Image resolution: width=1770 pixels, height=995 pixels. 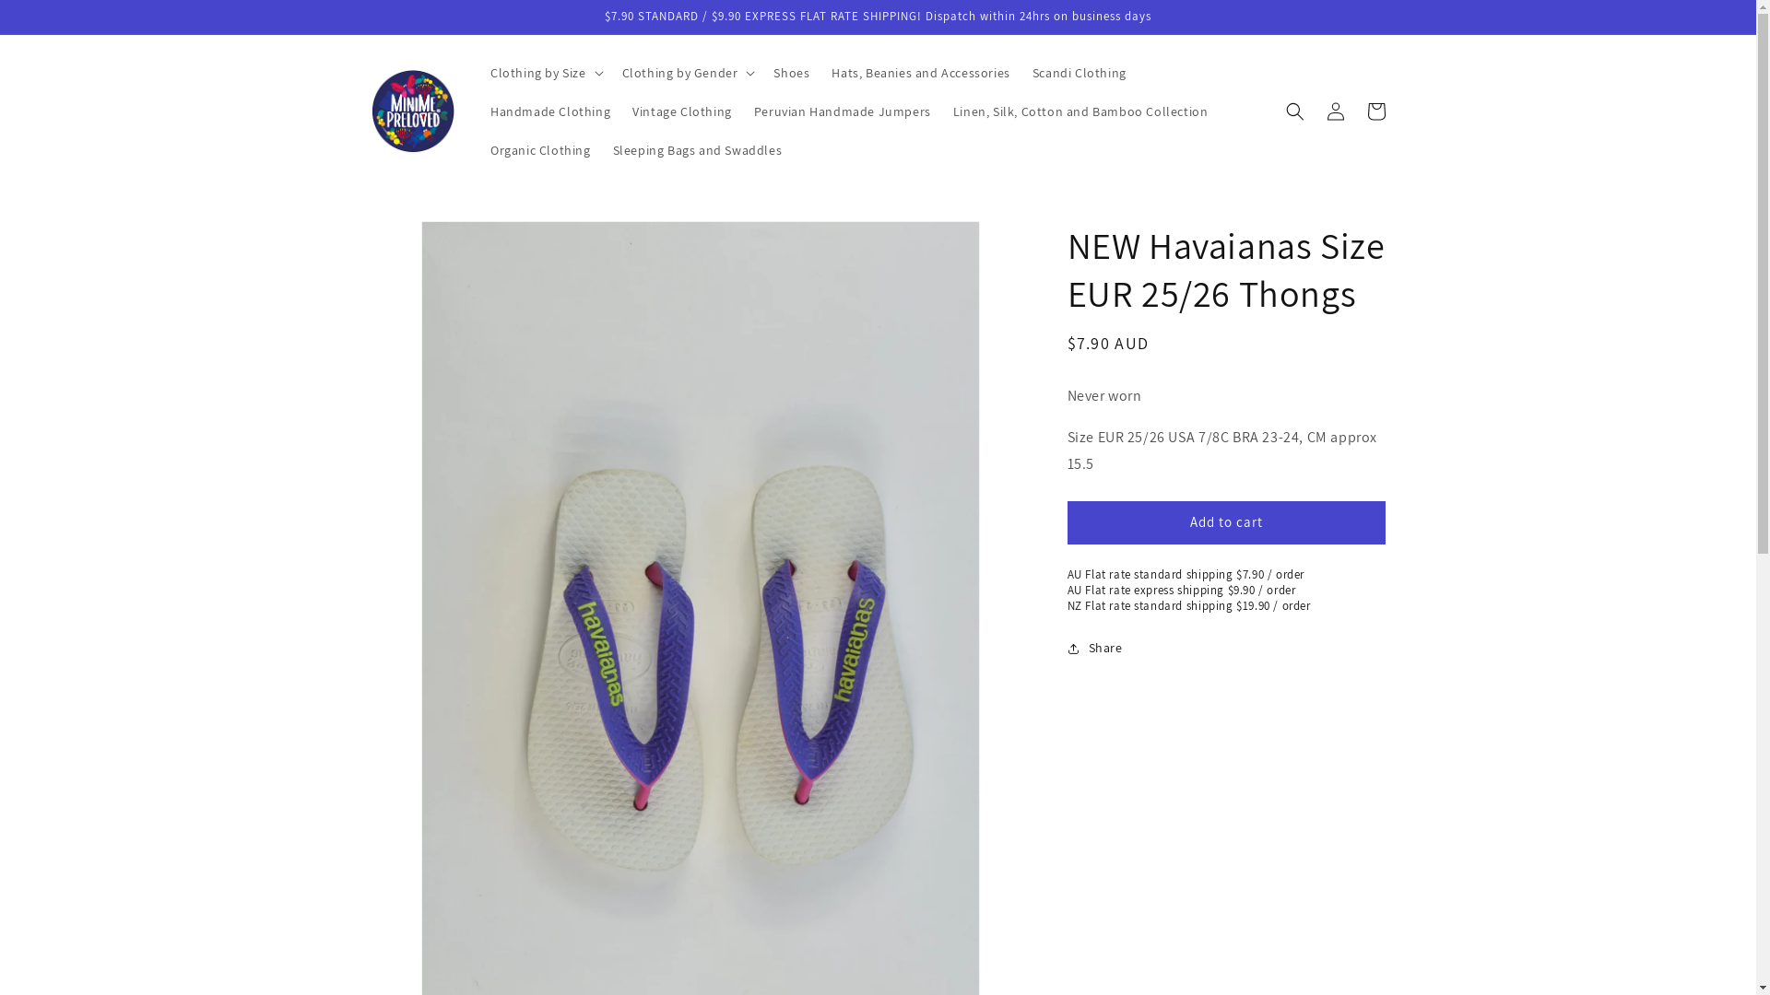 What do you see at coordinates (843, 111) in the screenshot?
I see `Peruvian Handmade Jumpers` at bounding box center [843, 111].